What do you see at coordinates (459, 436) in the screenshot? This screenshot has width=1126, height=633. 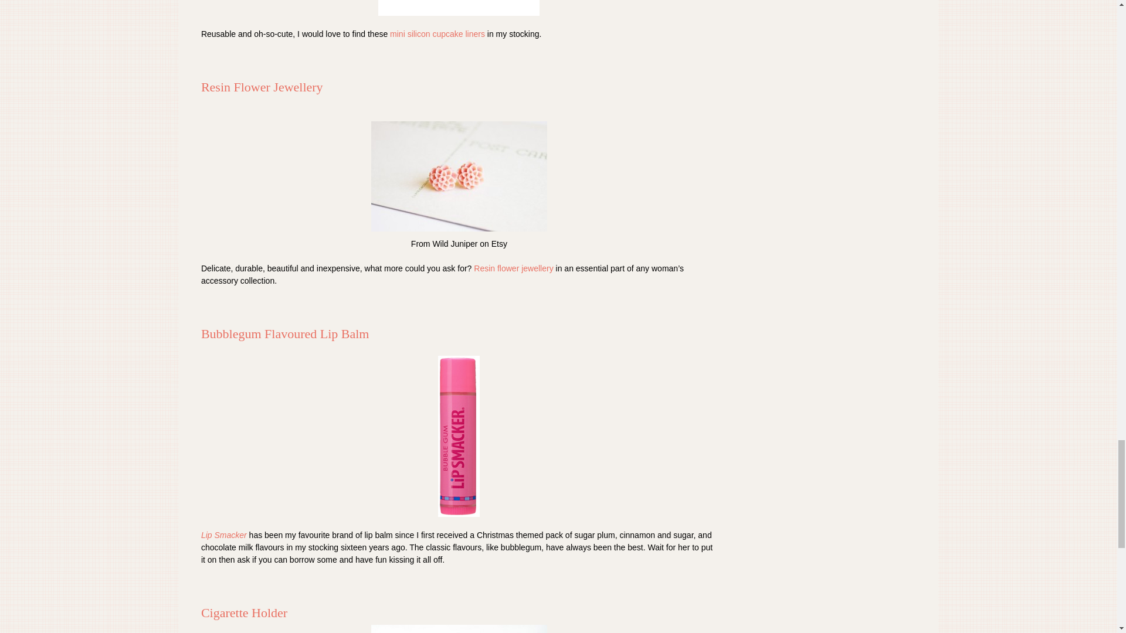 I see `lip balm` at bounding box center [459, 436].